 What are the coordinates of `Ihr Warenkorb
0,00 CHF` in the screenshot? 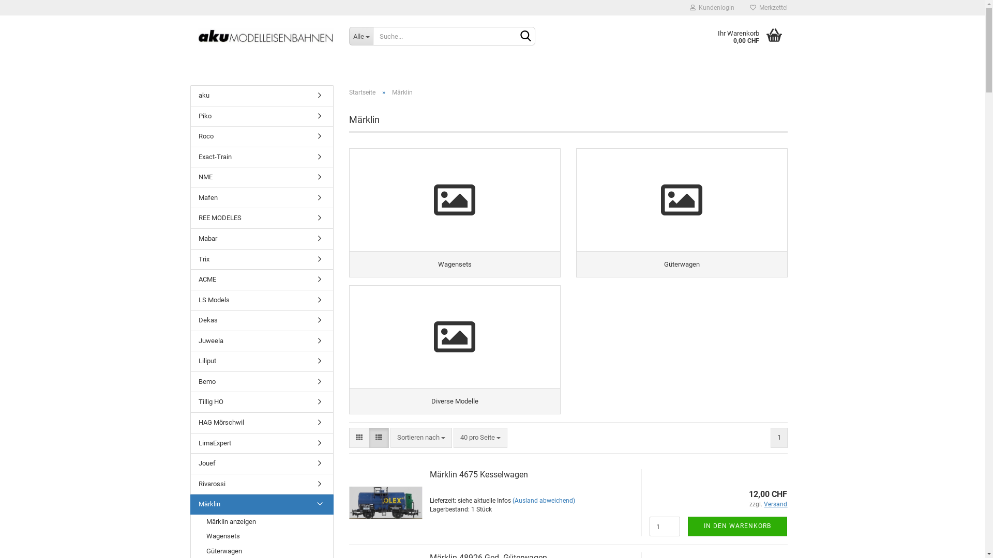 It's located at (745, 36).